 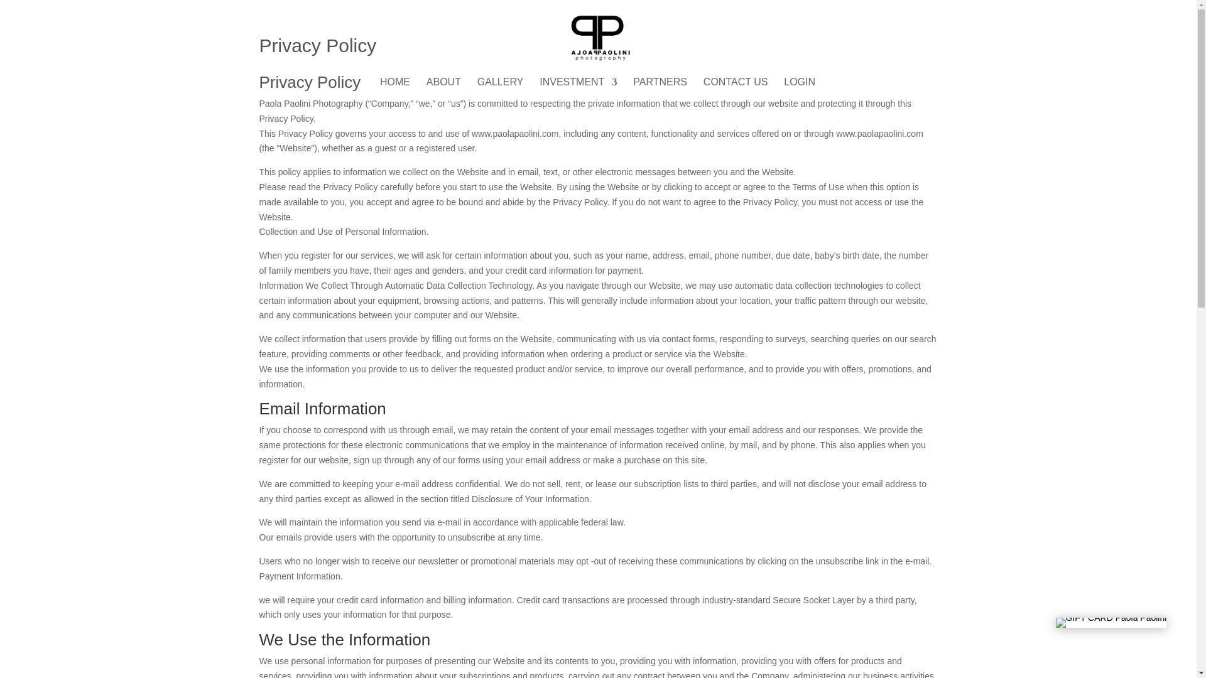 What do you see at coordinates (443, 89) in the screenshot?
I see `ABOUT` at bounding box center [443, 89].